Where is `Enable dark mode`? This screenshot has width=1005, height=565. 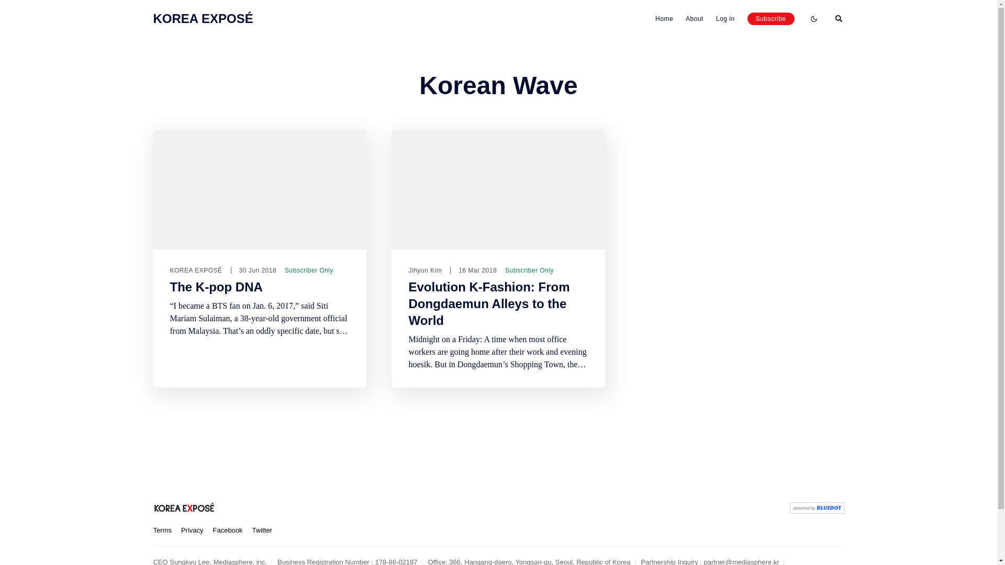 Enable dark mode is located at coordinates (813, 18).